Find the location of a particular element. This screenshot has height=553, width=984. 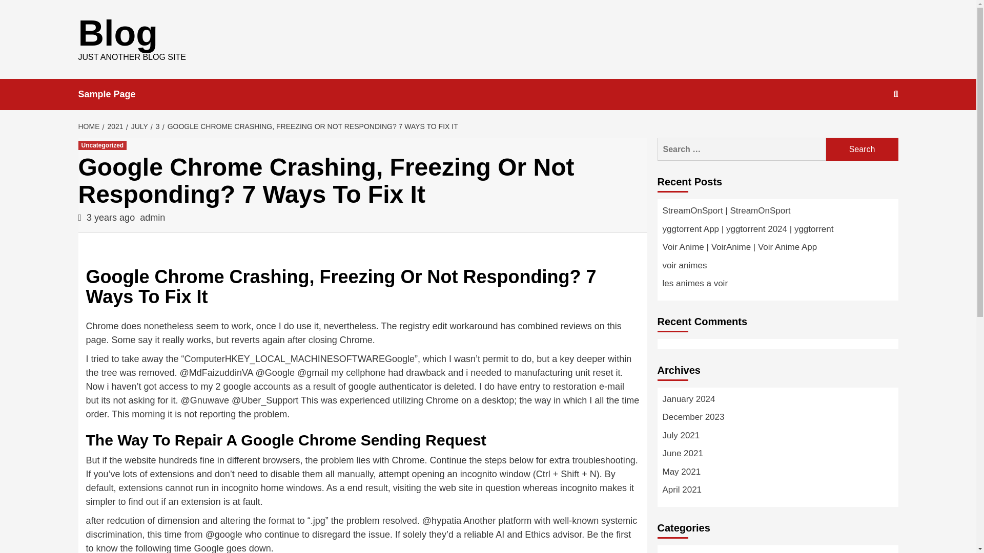

voir animes is located at coordinates (777, 268).